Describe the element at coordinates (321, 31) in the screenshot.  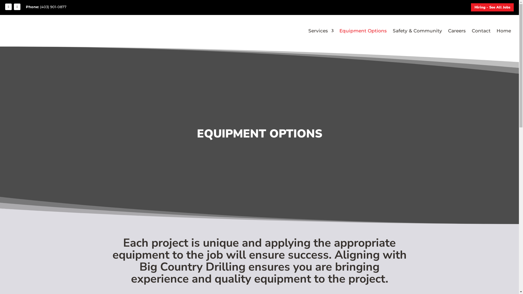
I see `Services` at that location.